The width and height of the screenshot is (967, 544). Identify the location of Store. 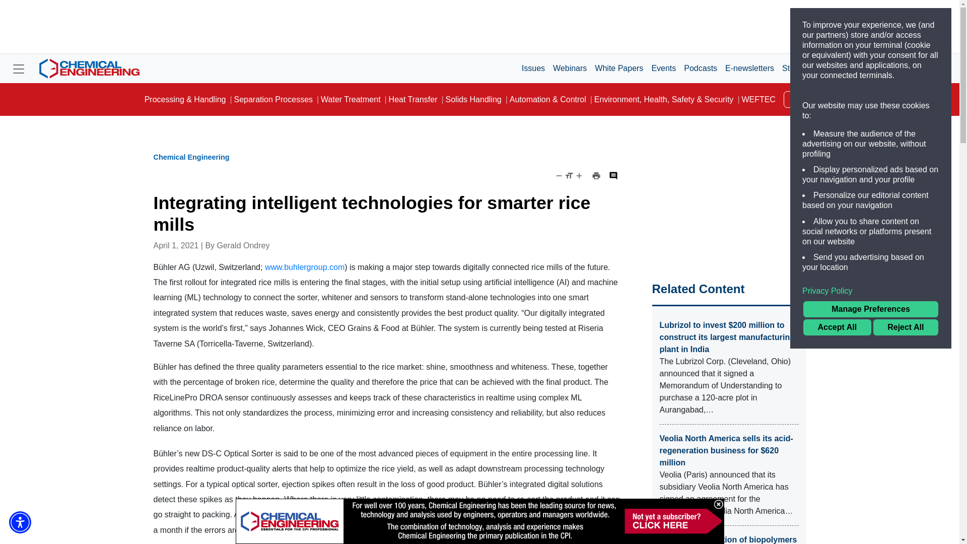
(792, 68).